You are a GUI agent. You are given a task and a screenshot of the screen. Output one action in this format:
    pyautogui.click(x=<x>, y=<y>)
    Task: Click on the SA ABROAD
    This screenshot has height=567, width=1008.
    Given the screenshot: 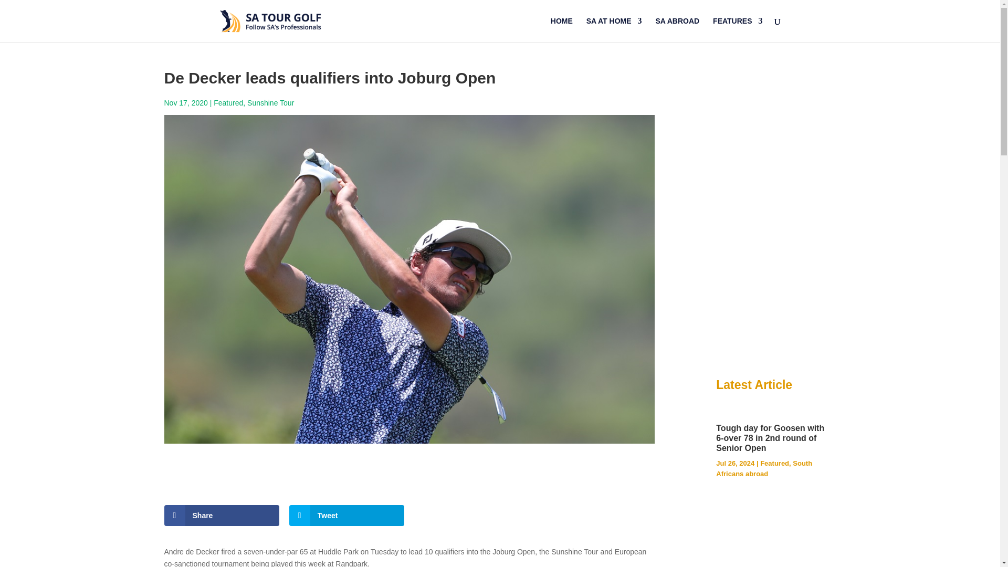 What is the action you would take?
    pyautogui.click(x=677, y=29)
    